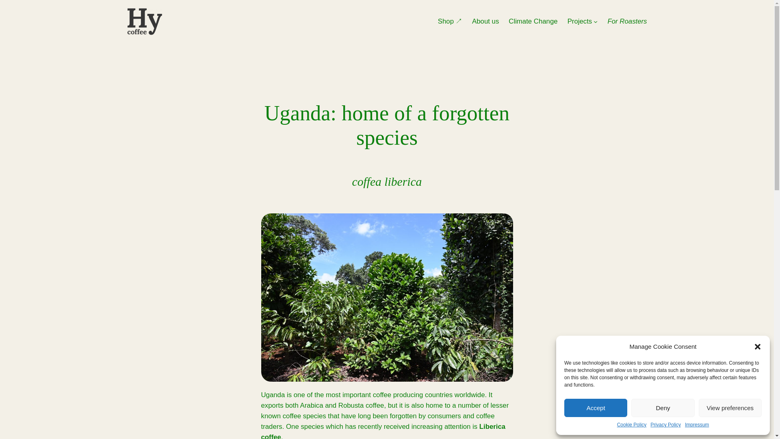 The width and height of the screenshot is (780, 439). Describe the element at coordinates (450, 21) in the screenshot. I see `Shop` at that location.